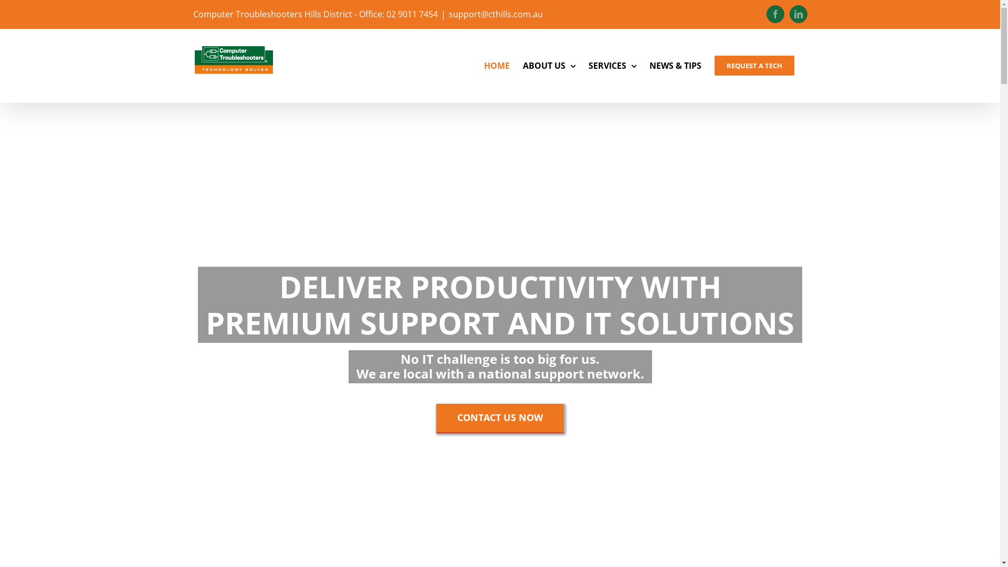 This screenshot has height=567, width=1008. Describe the element at coordinates (754, 66) in the screenshot. I see `REQUEST A TECH` at that location.